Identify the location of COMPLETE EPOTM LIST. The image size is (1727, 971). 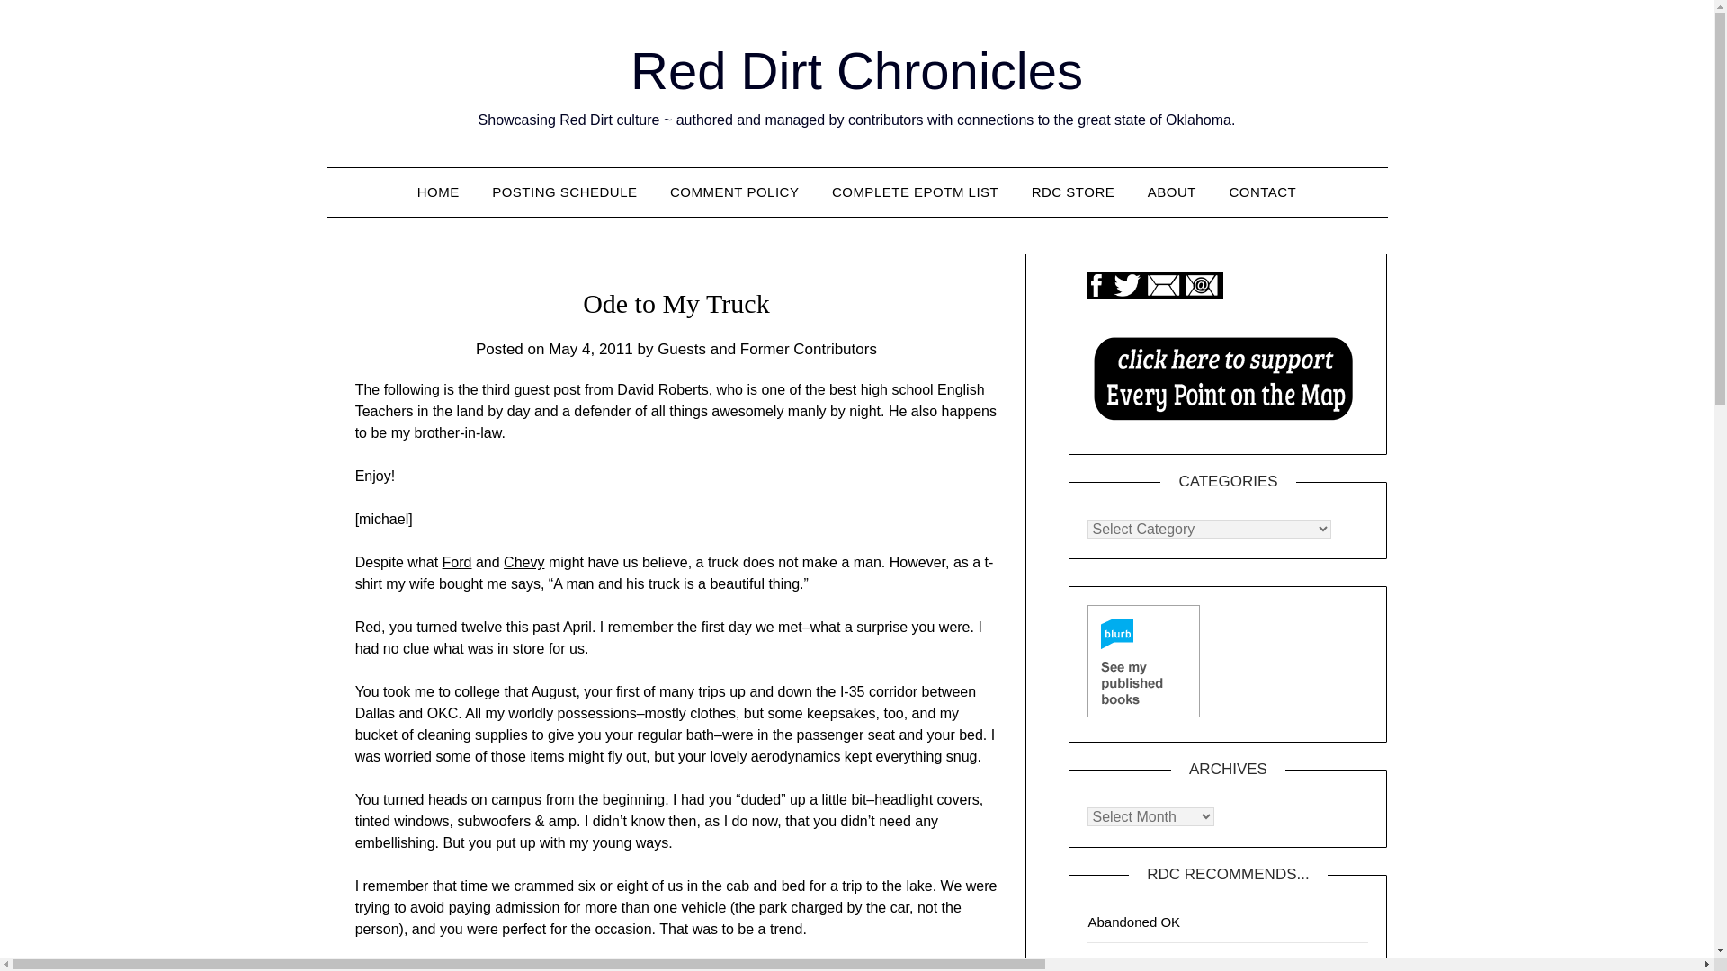
(914, 192).